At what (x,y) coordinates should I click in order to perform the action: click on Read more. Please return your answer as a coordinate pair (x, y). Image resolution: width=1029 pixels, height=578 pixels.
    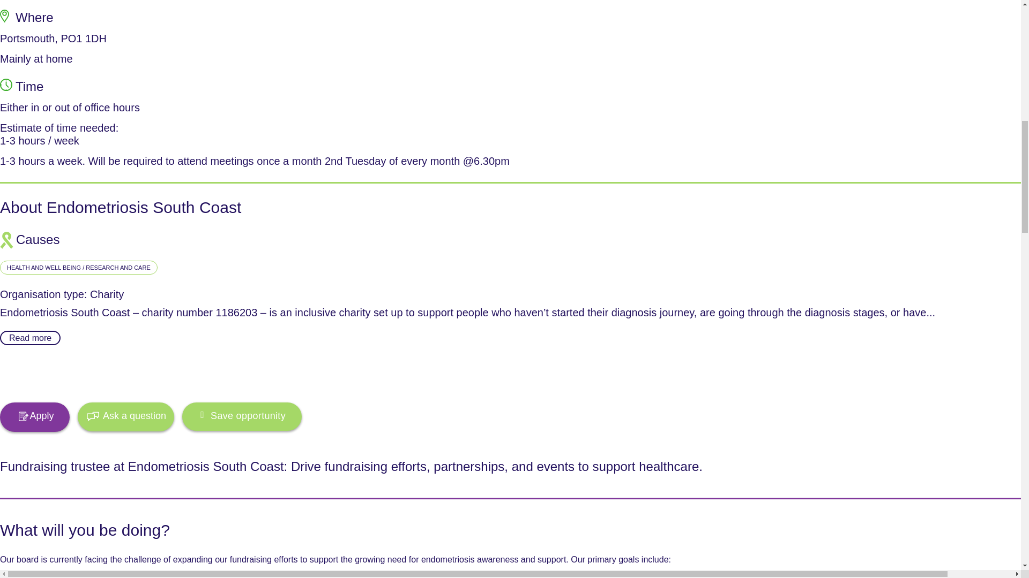
    Looking at the image, I should click on (30, 337).